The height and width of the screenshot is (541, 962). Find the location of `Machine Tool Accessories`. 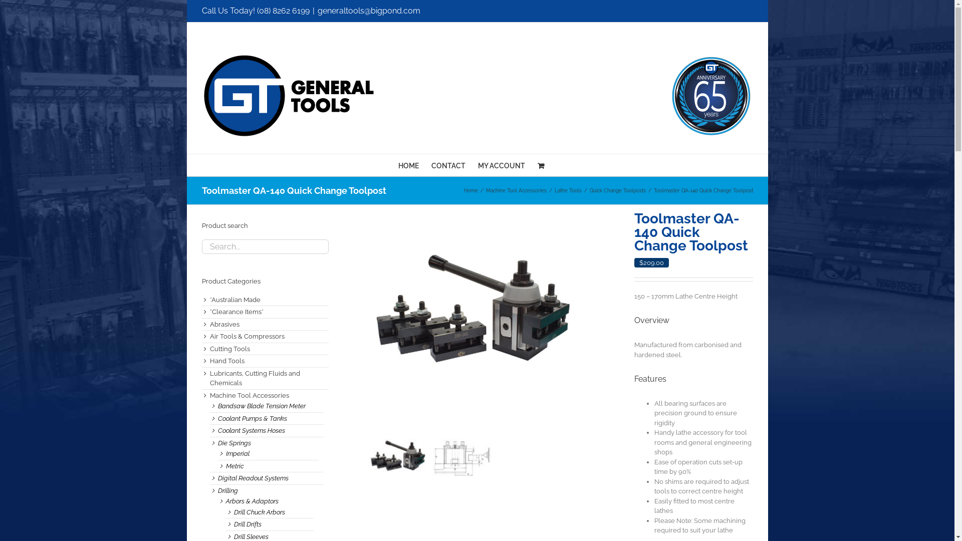

Machine Tool Accessories is located at coordinates (249, 396).